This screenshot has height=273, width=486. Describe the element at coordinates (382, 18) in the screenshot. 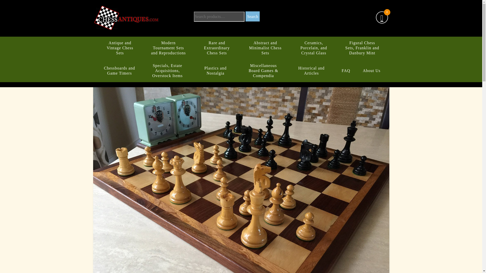

I see `0` at that location.